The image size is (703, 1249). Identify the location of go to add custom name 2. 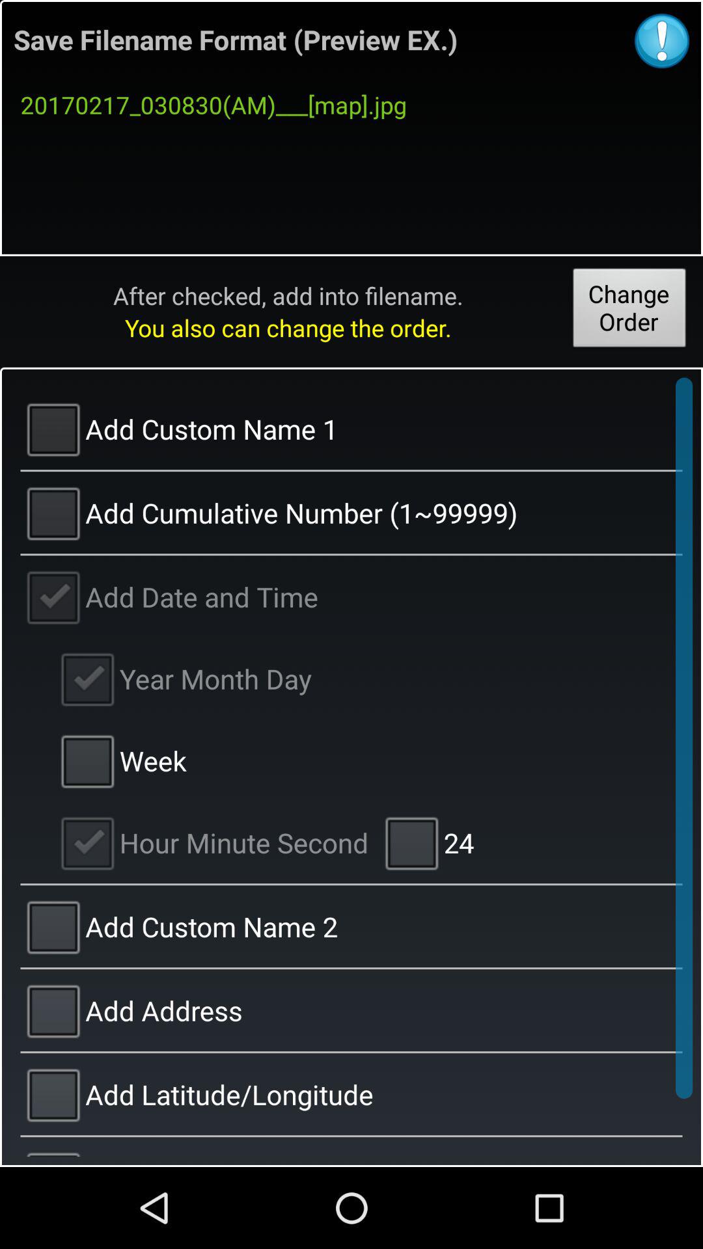
(351, 926).